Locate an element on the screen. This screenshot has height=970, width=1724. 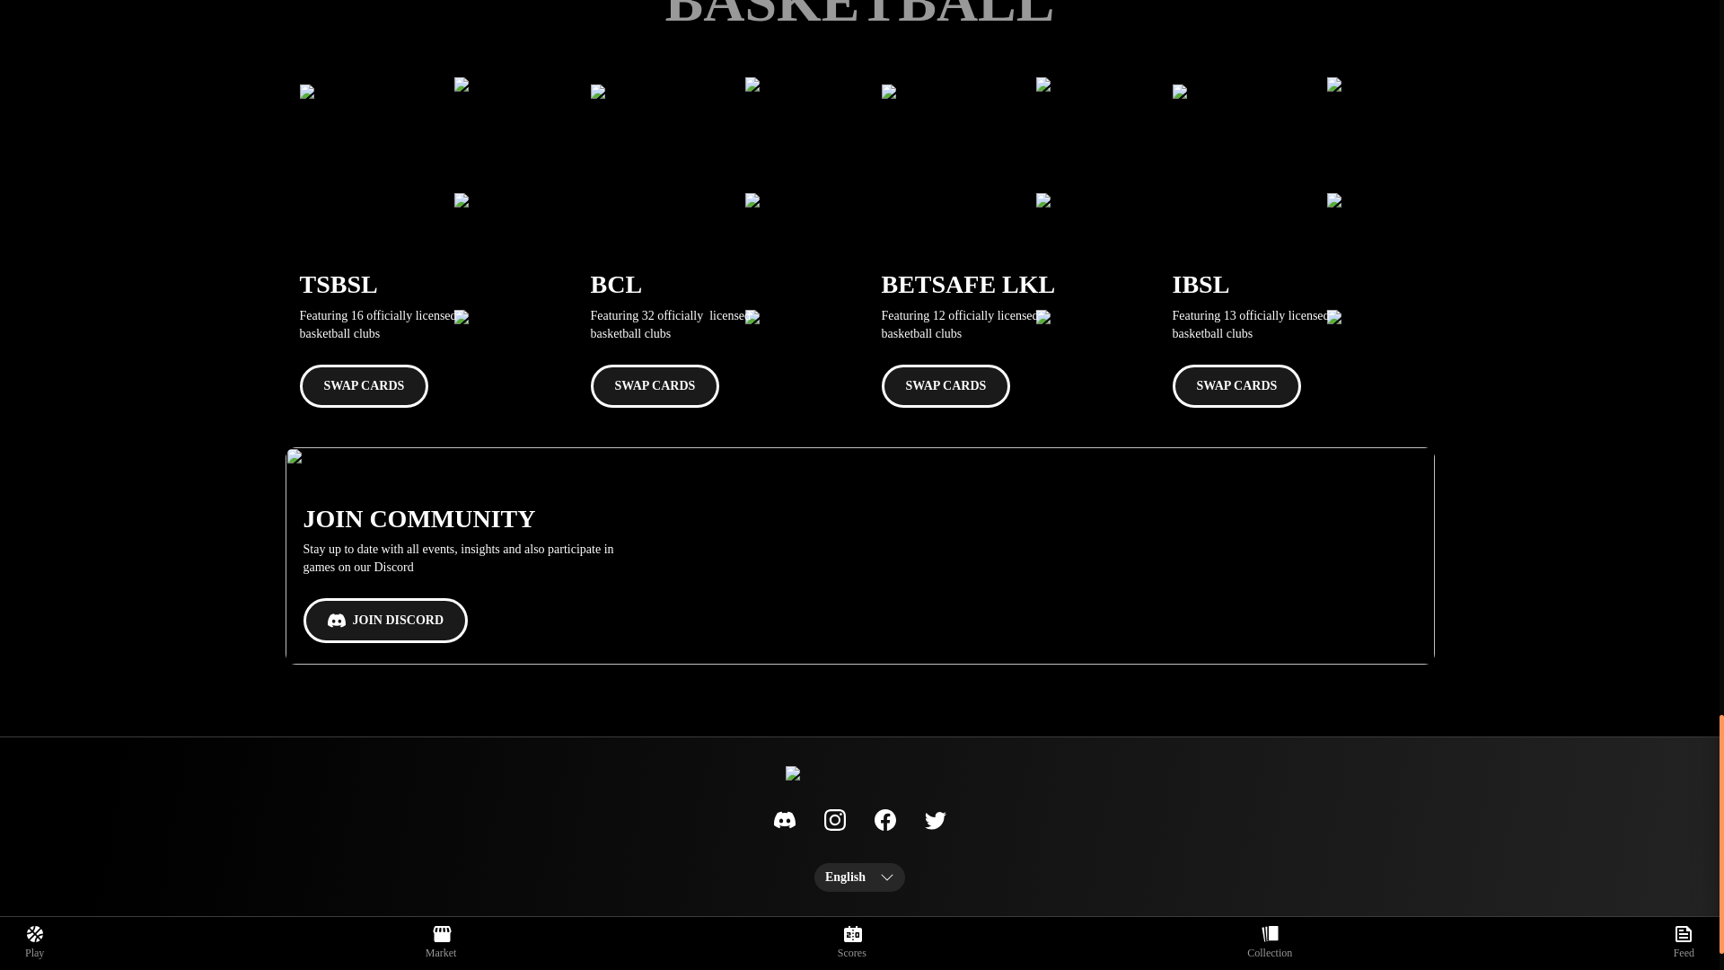
Privacy Policy is located at coordinates (982, 929).